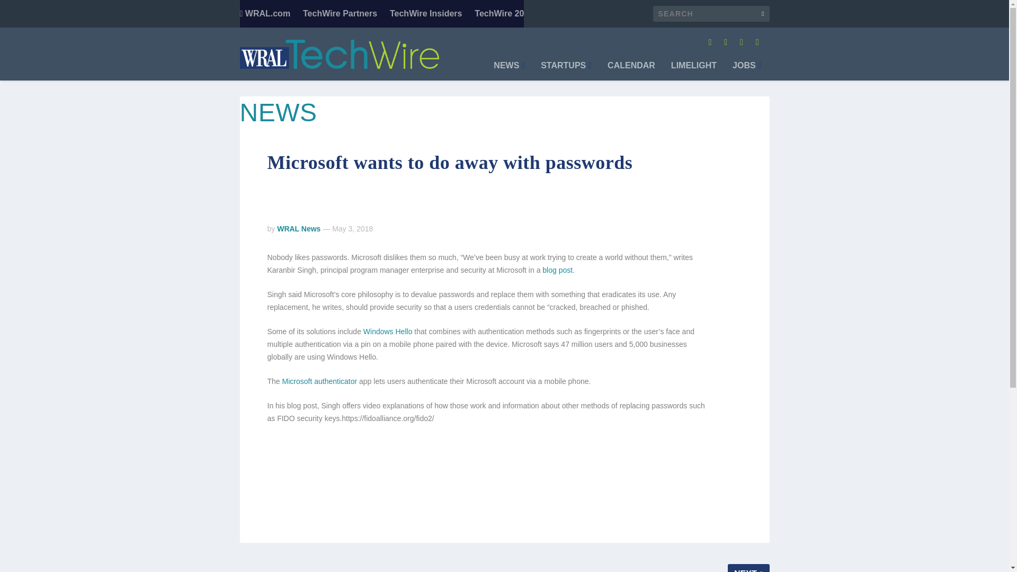 The width and height of the screenshot is (1017, 572). I want to click on TechWire Insiders, so click(426, 14).